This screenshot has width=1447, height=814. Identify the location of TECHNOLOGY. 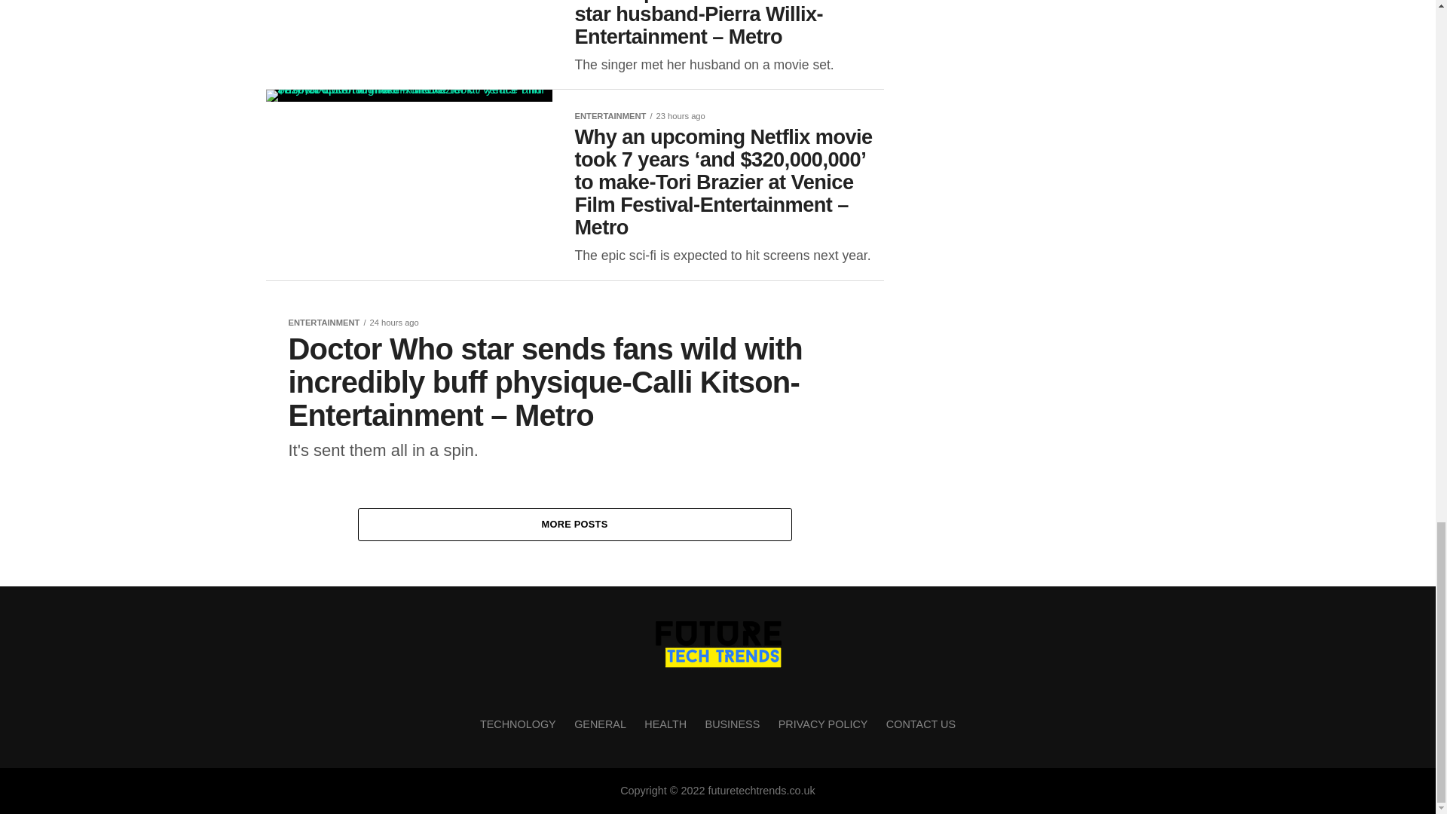
(518, 724).